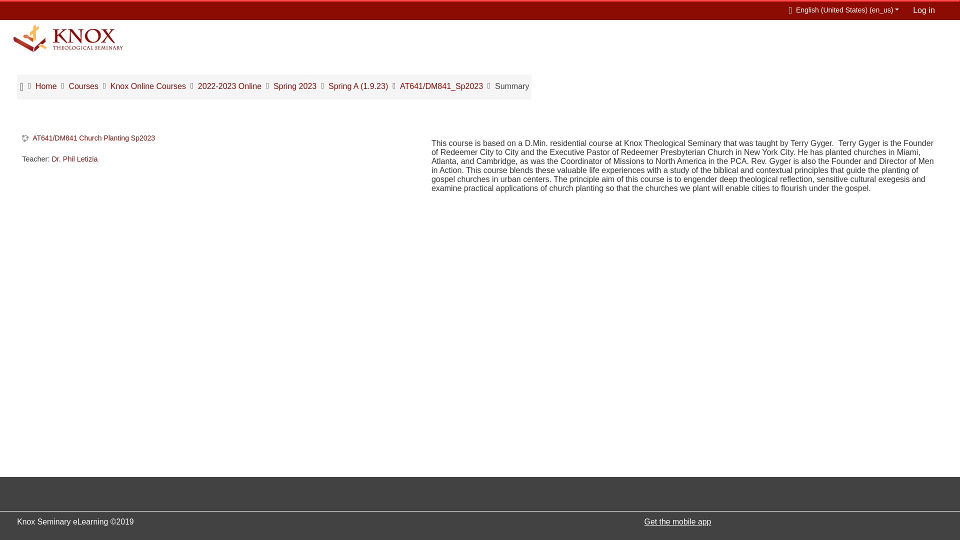  Describe the element at coordinates (295, 86) in the screenshot. I see `Spring 2023` at that location.